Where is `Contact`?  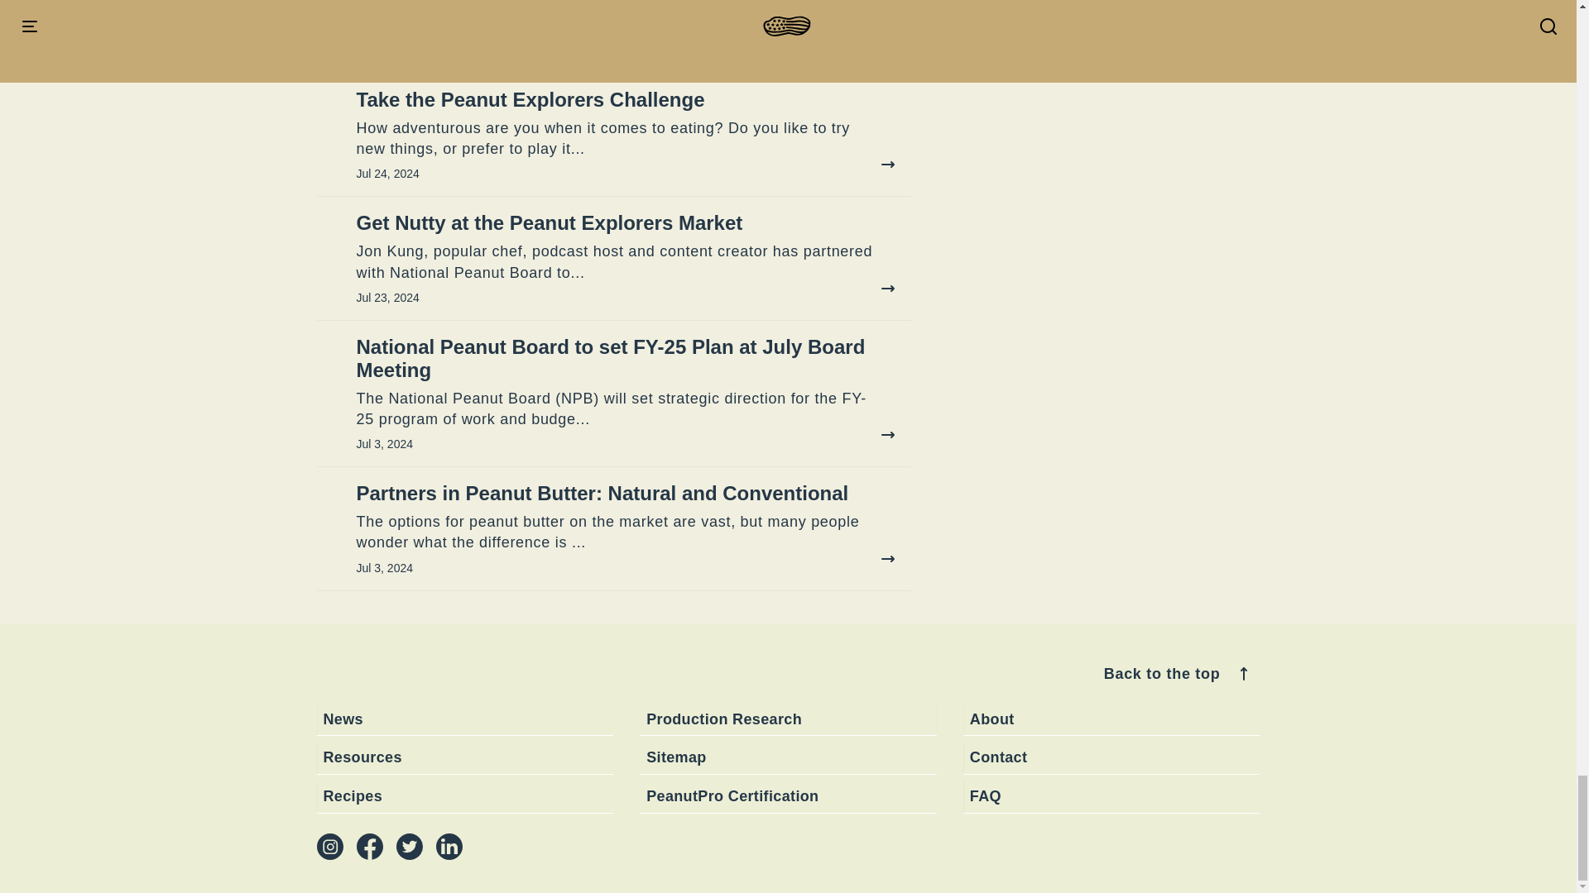
Contact is located at coordinates (1111, 758).